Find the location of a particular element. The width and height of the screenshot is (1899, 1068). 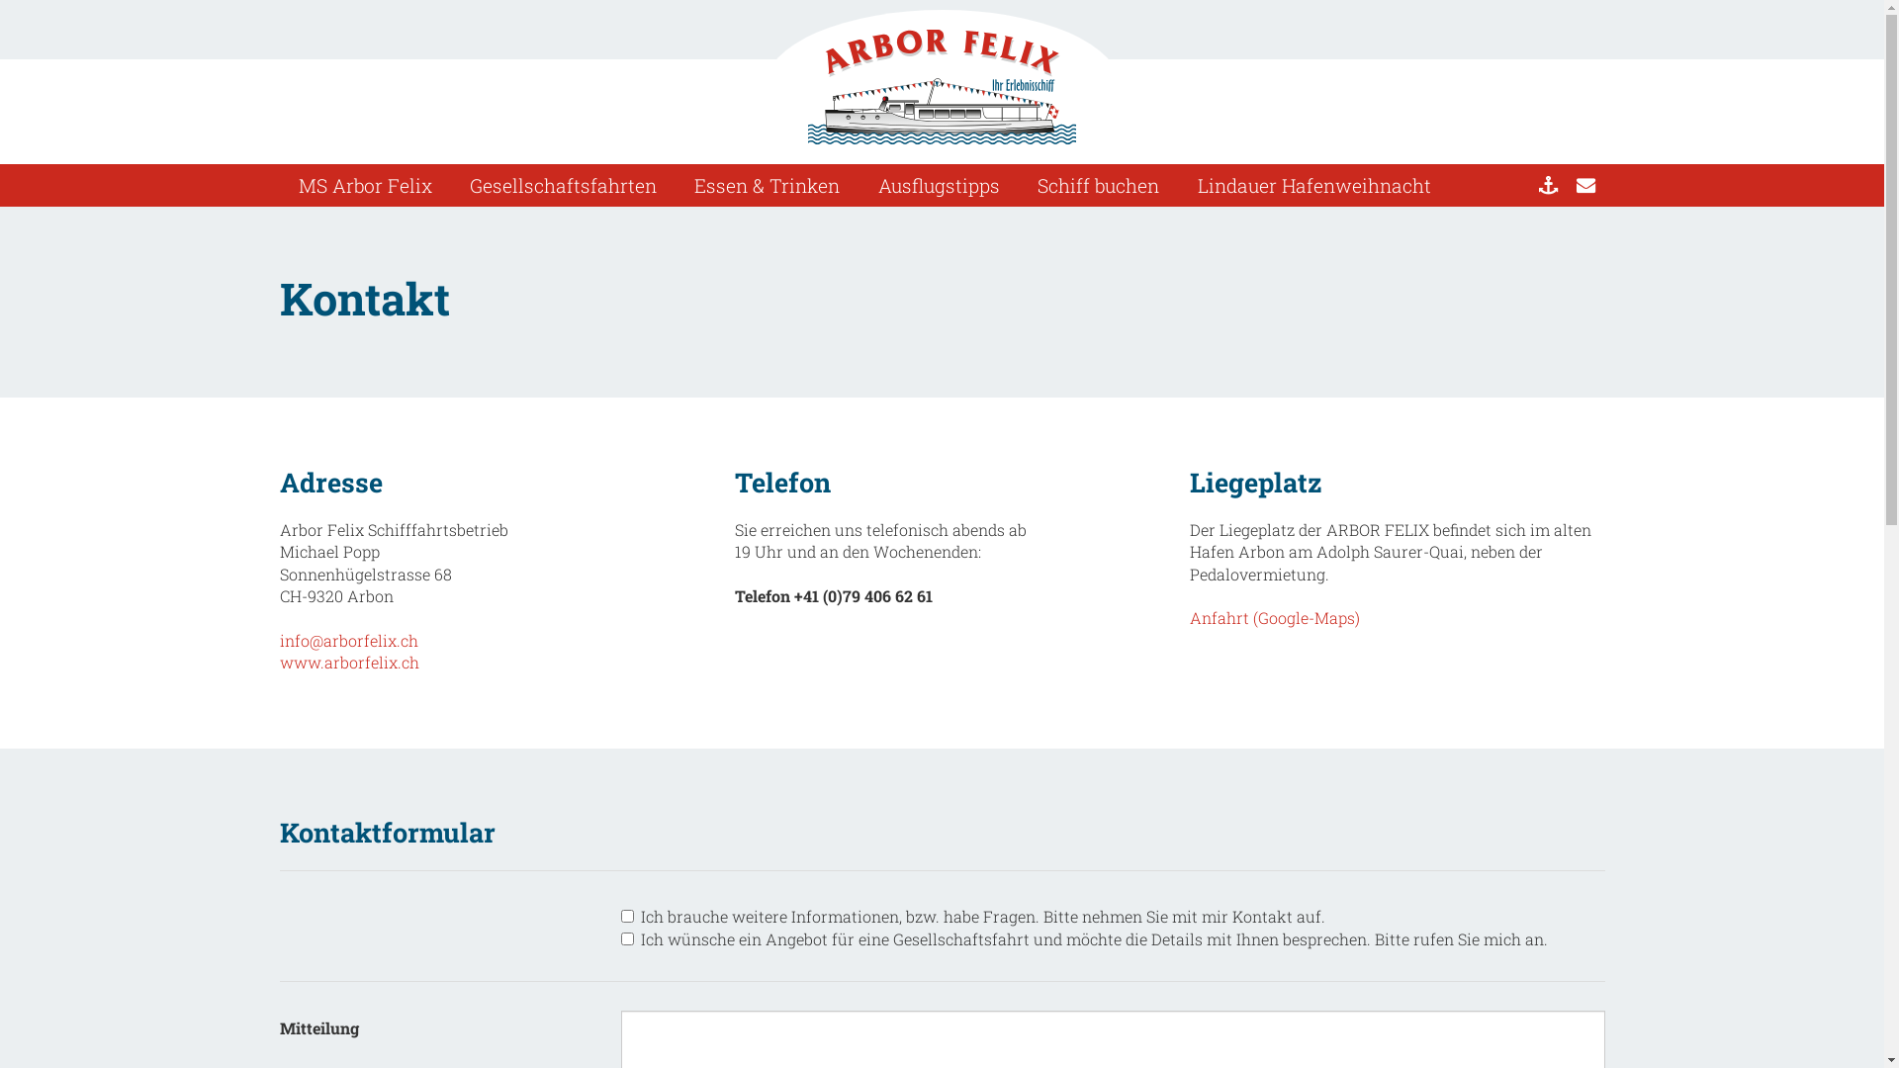

Anfahrt (Google-Maps) is located at coordinates (1274, 617).